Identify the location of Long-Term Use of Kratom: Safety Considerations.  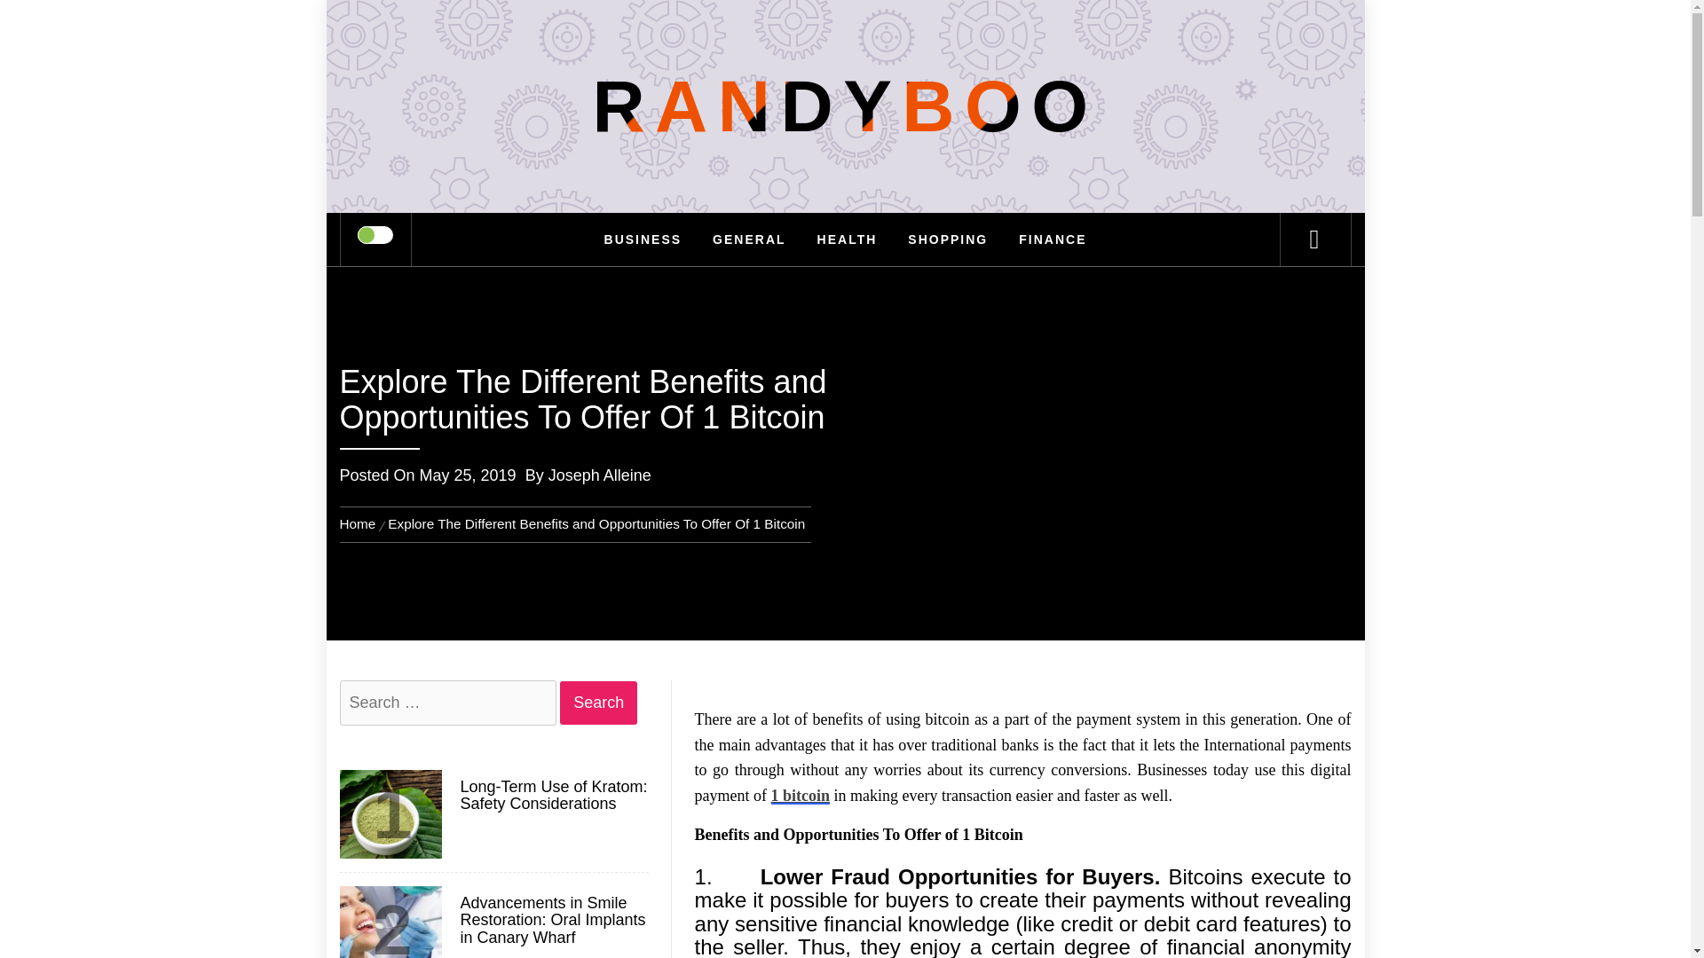
(552, 797).